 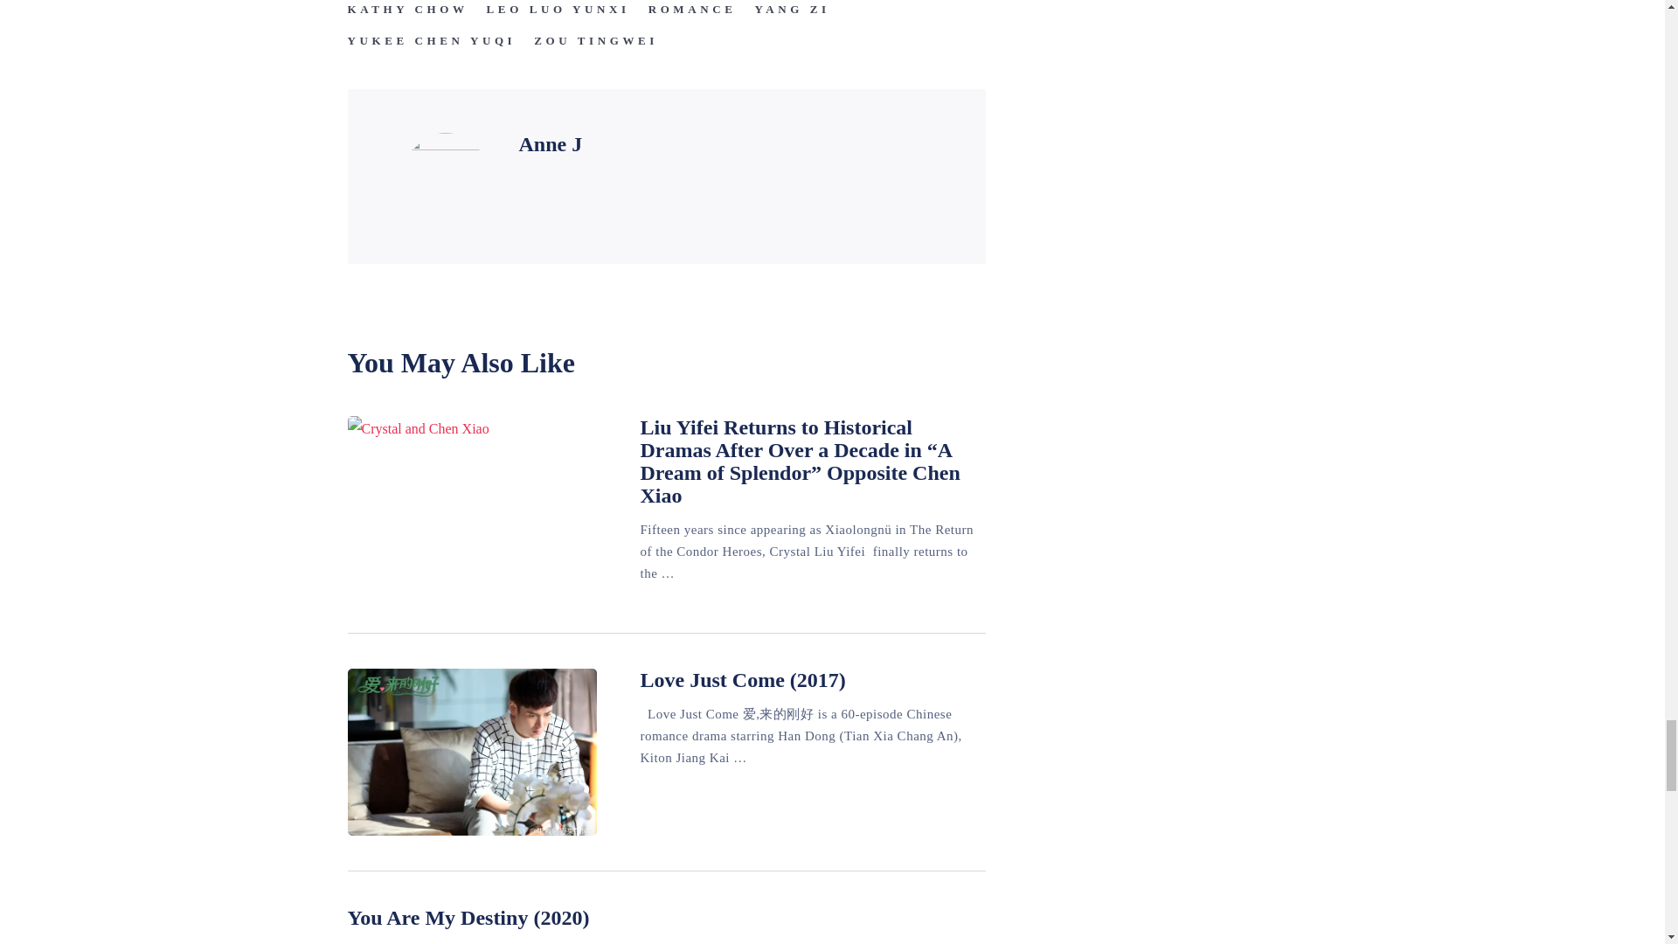 What do you see at coordinates (791, 9) in the screenshot?
I see `YANG ZI` at bounding box center [791, 9].